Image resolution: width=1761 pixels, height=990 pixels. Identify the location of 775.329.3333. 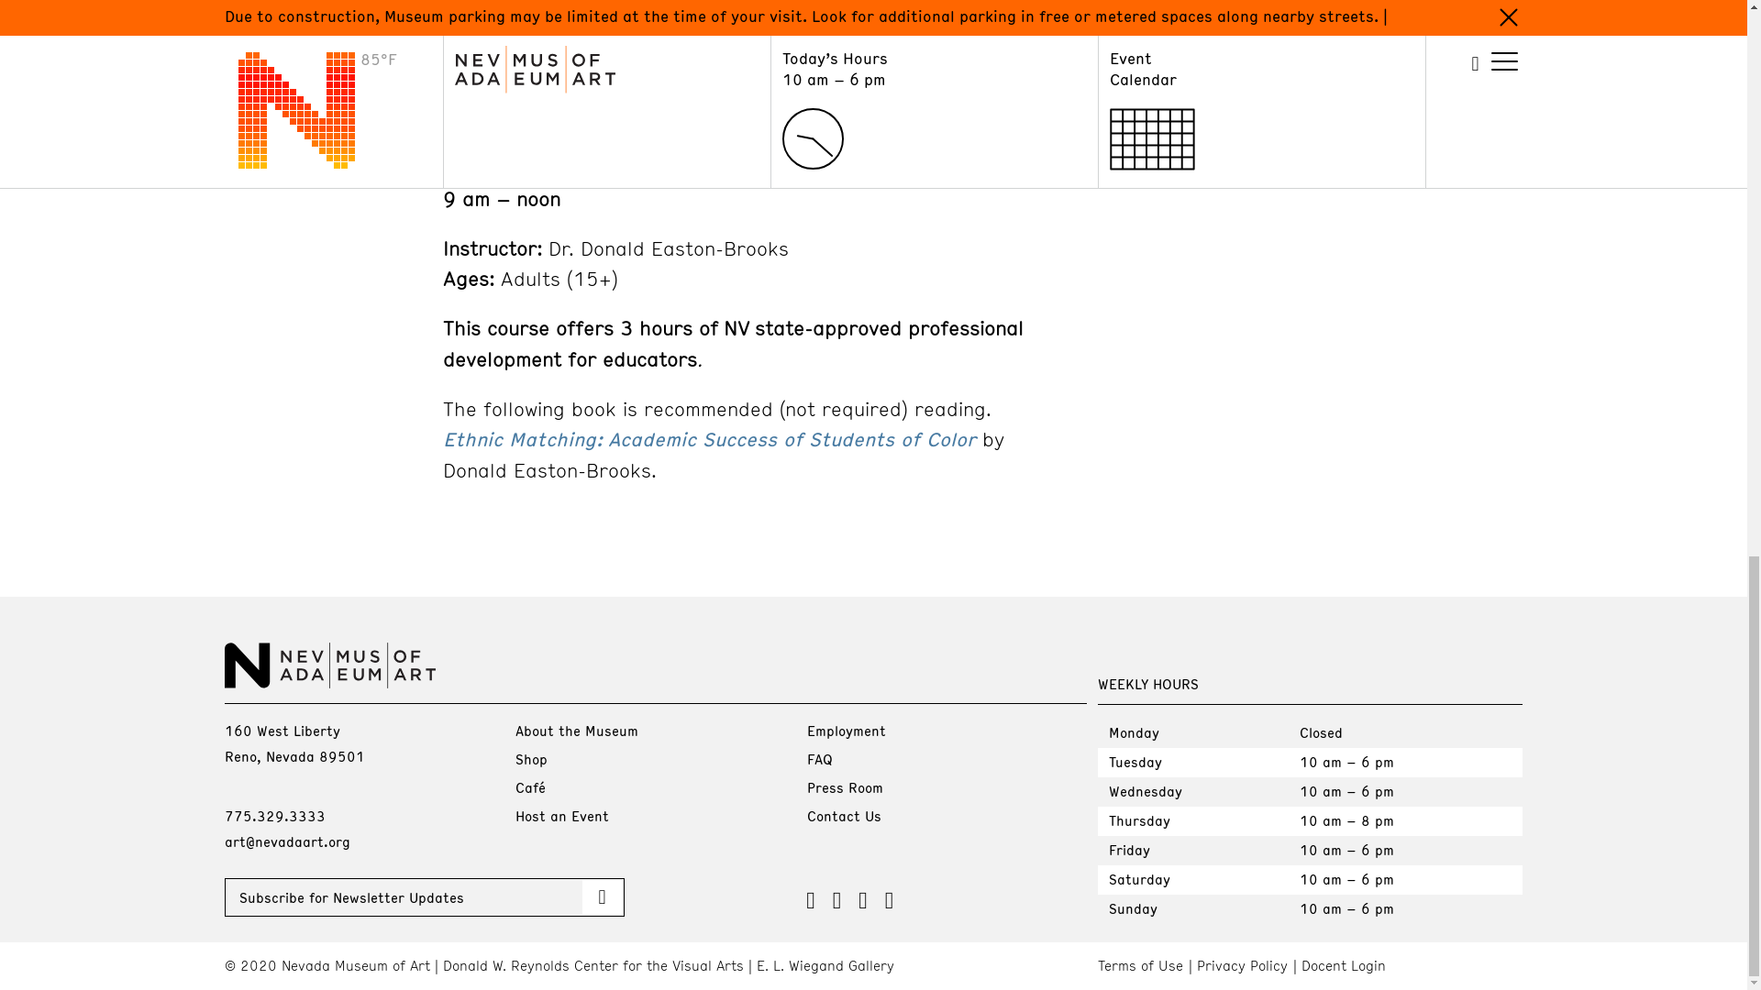
(273, 816).